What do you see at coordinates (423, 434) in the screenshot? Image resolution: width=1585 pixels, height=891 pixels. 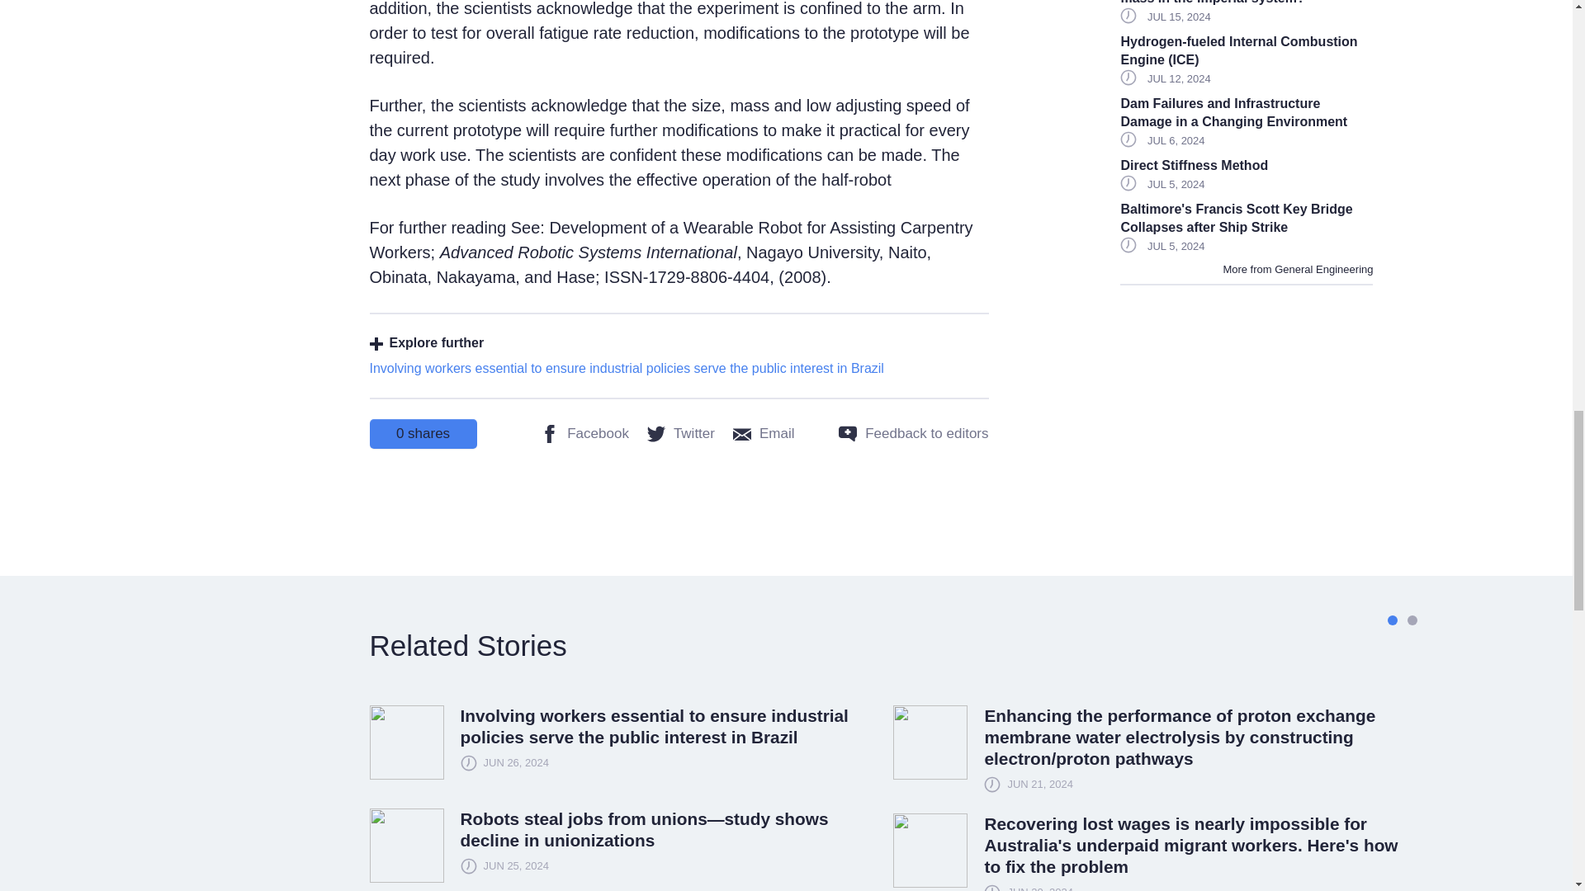 I see `0 shares` at bounding box center [423, 434].